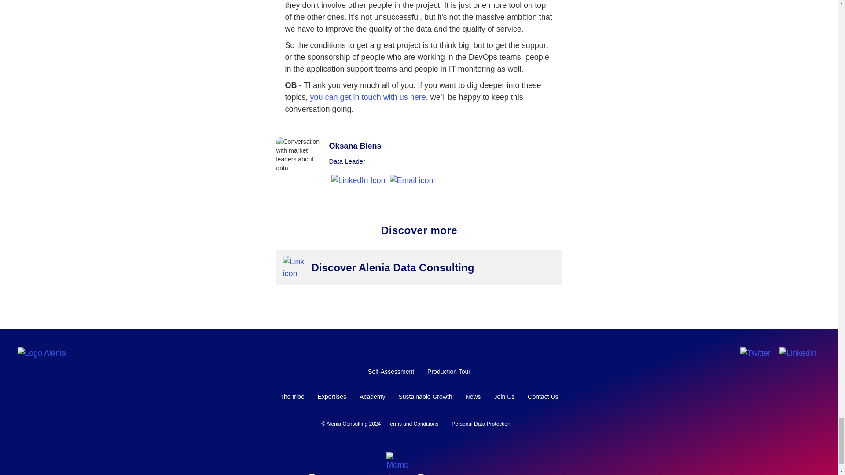 The width and height of the screenshot is (845, 475). Describe the element at coordinates (332, 397) in the screenshot. I see `Expertises` at that location.